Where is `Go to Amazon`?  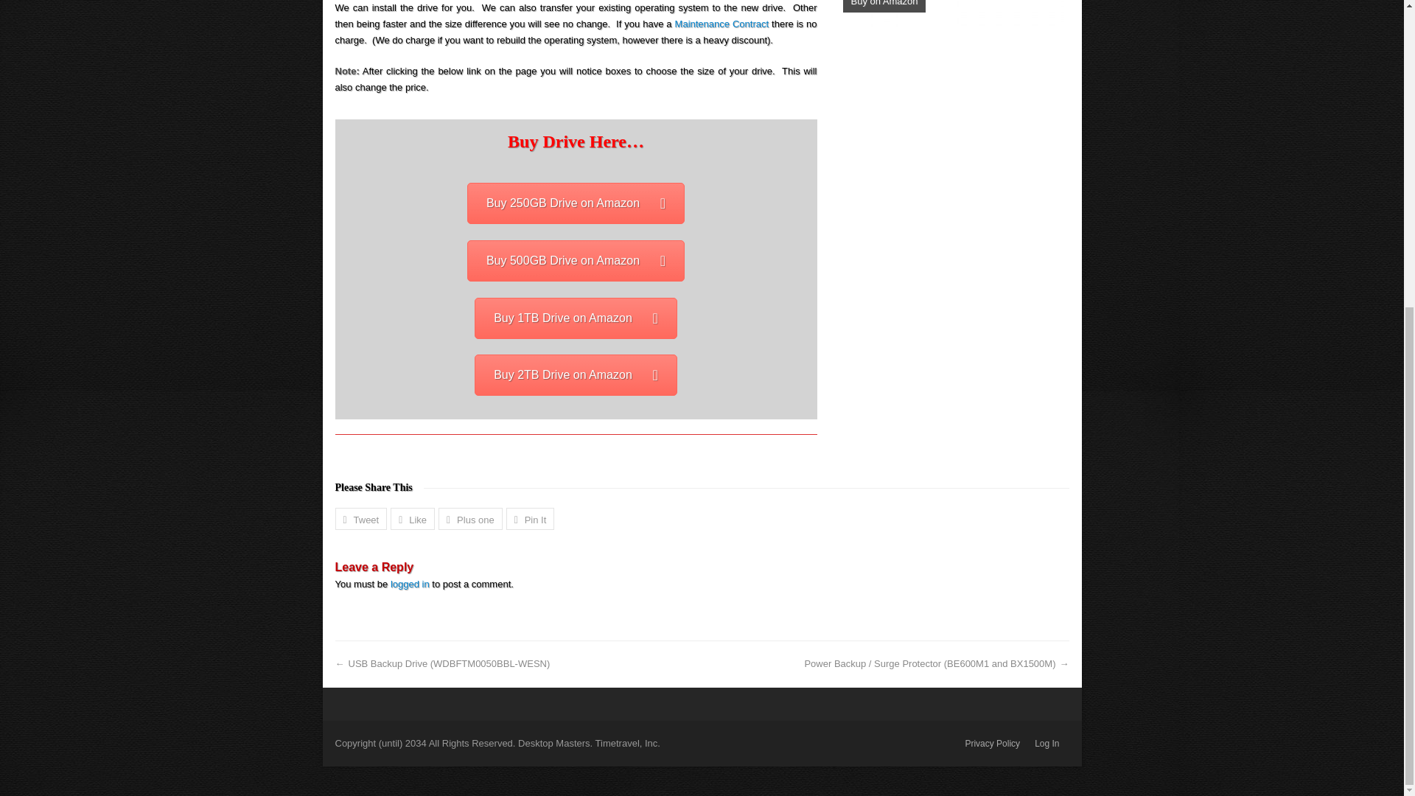
Go to Amazon is located at coordinates (576, 318).